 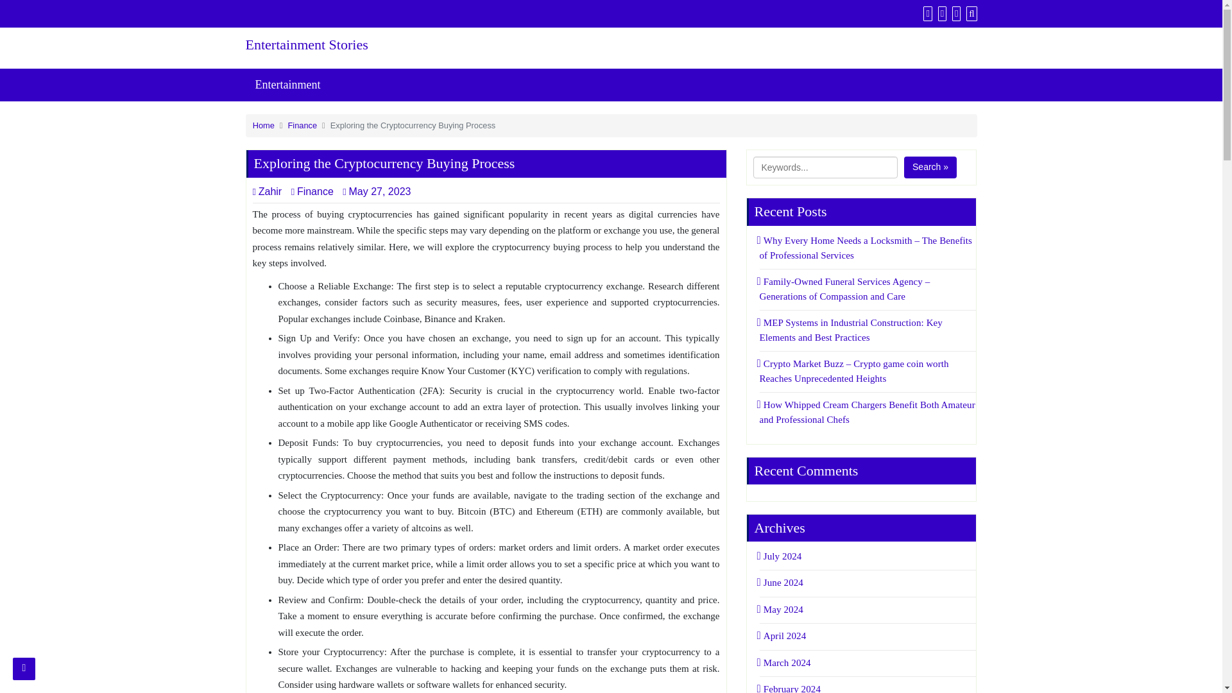 What do you see at coordinates (303, 125) in the screenshot?
I see `Finance` at bounding box center [303, 125].